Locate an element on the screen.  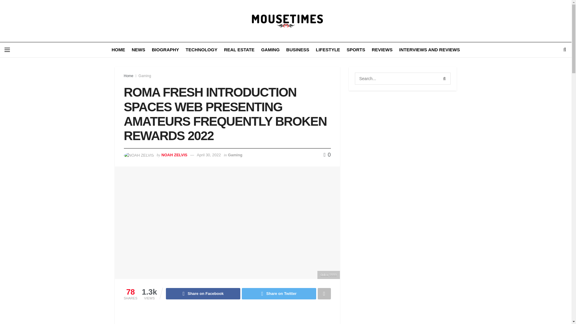
Gaming is located at coordinates (235, 155).